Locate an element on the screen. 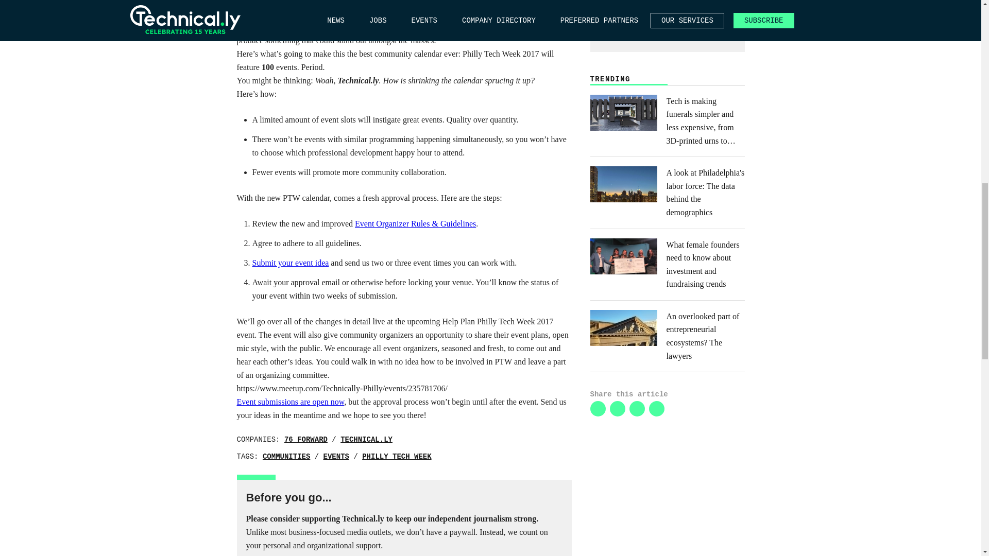  PHILLY TECH WEEK is located at coordinates (397, 457).